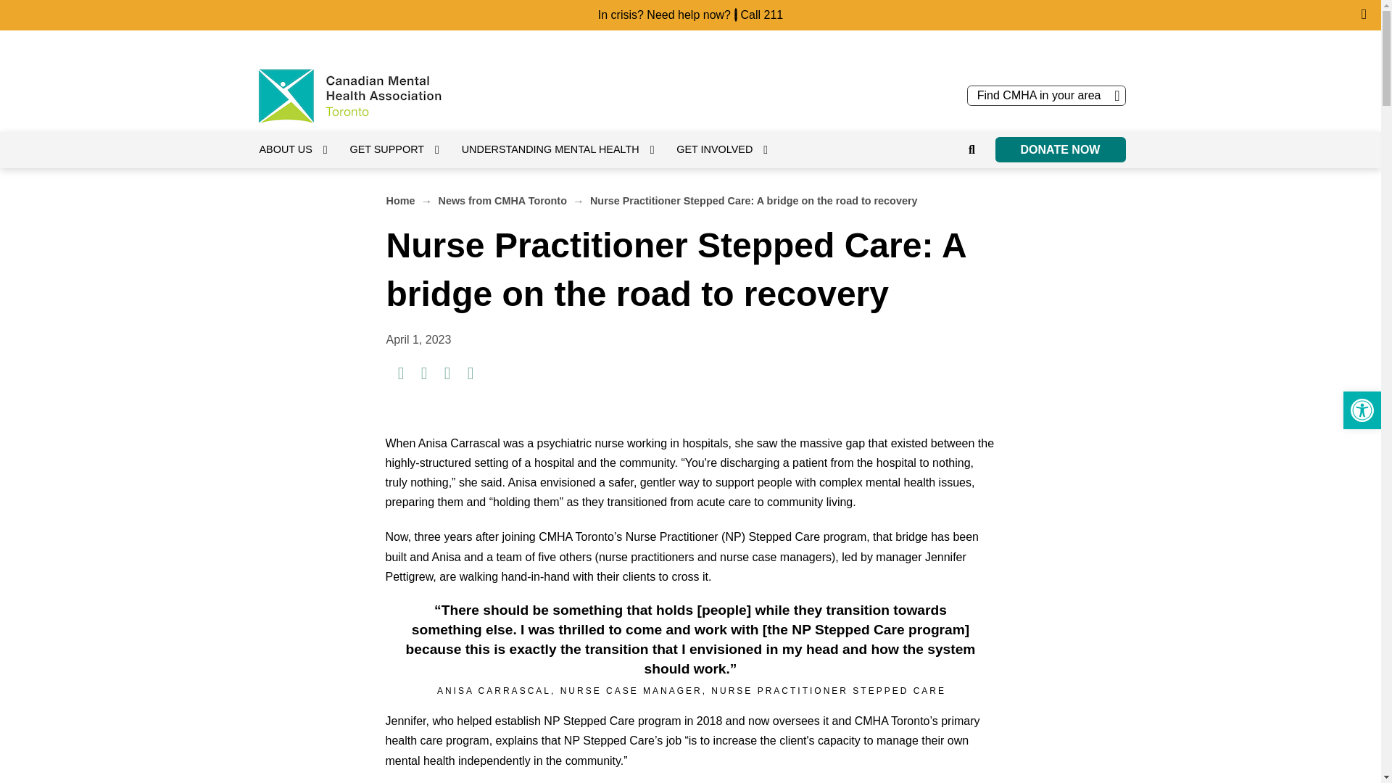  Describe the element at coordinates (1362, 410) in the screenshot. I see `Accessibility Tools` at that location.